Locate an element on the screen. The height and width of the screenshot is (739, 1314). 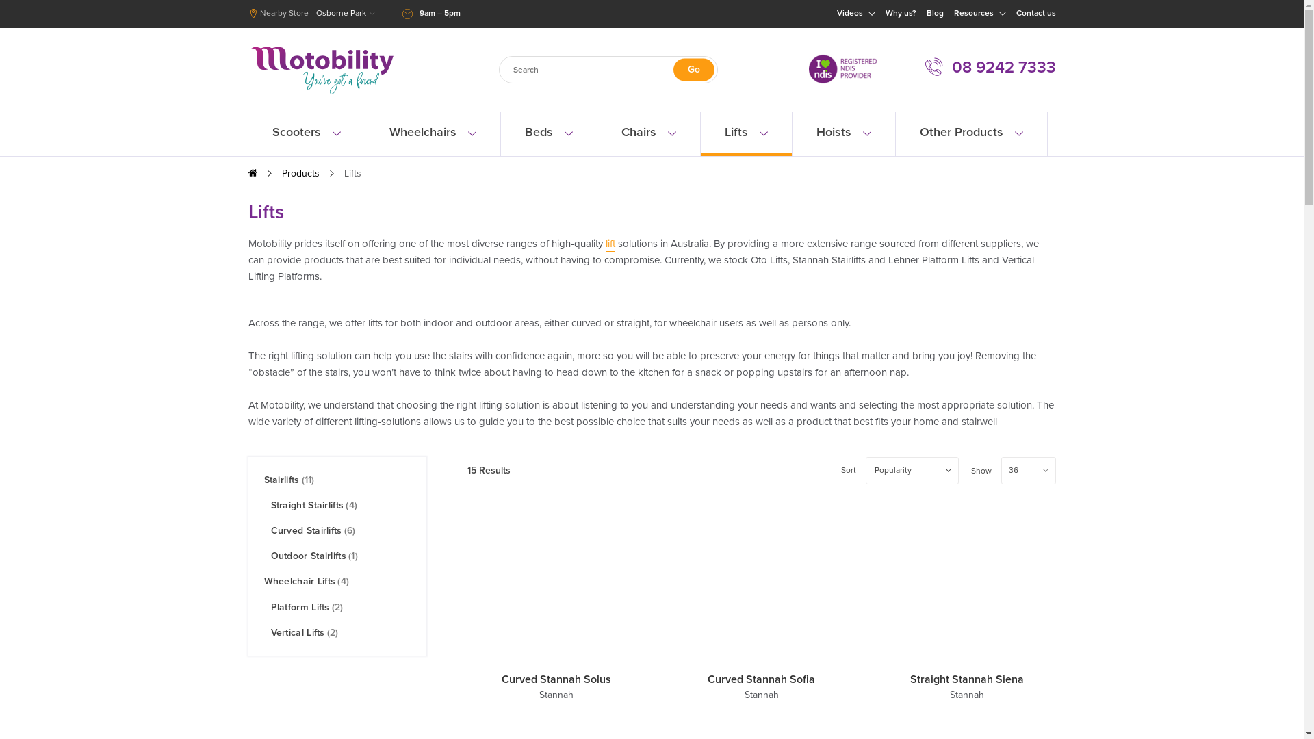
Lifts is located at coordinates (746, 159).